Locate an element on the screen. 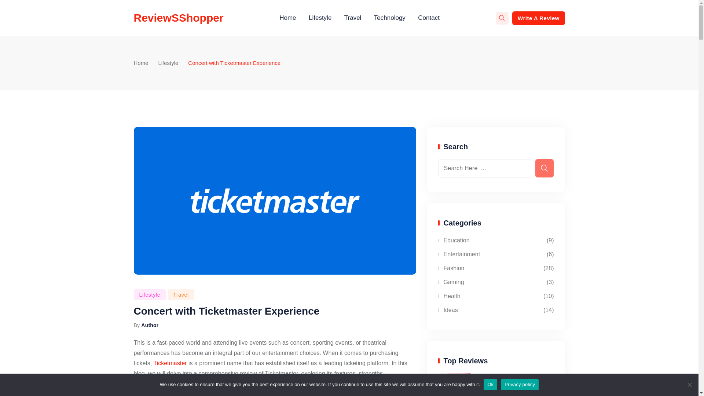 The height and width of the screenshot is (396, 704). Ticketmaster is located at coordinates (170, 363).